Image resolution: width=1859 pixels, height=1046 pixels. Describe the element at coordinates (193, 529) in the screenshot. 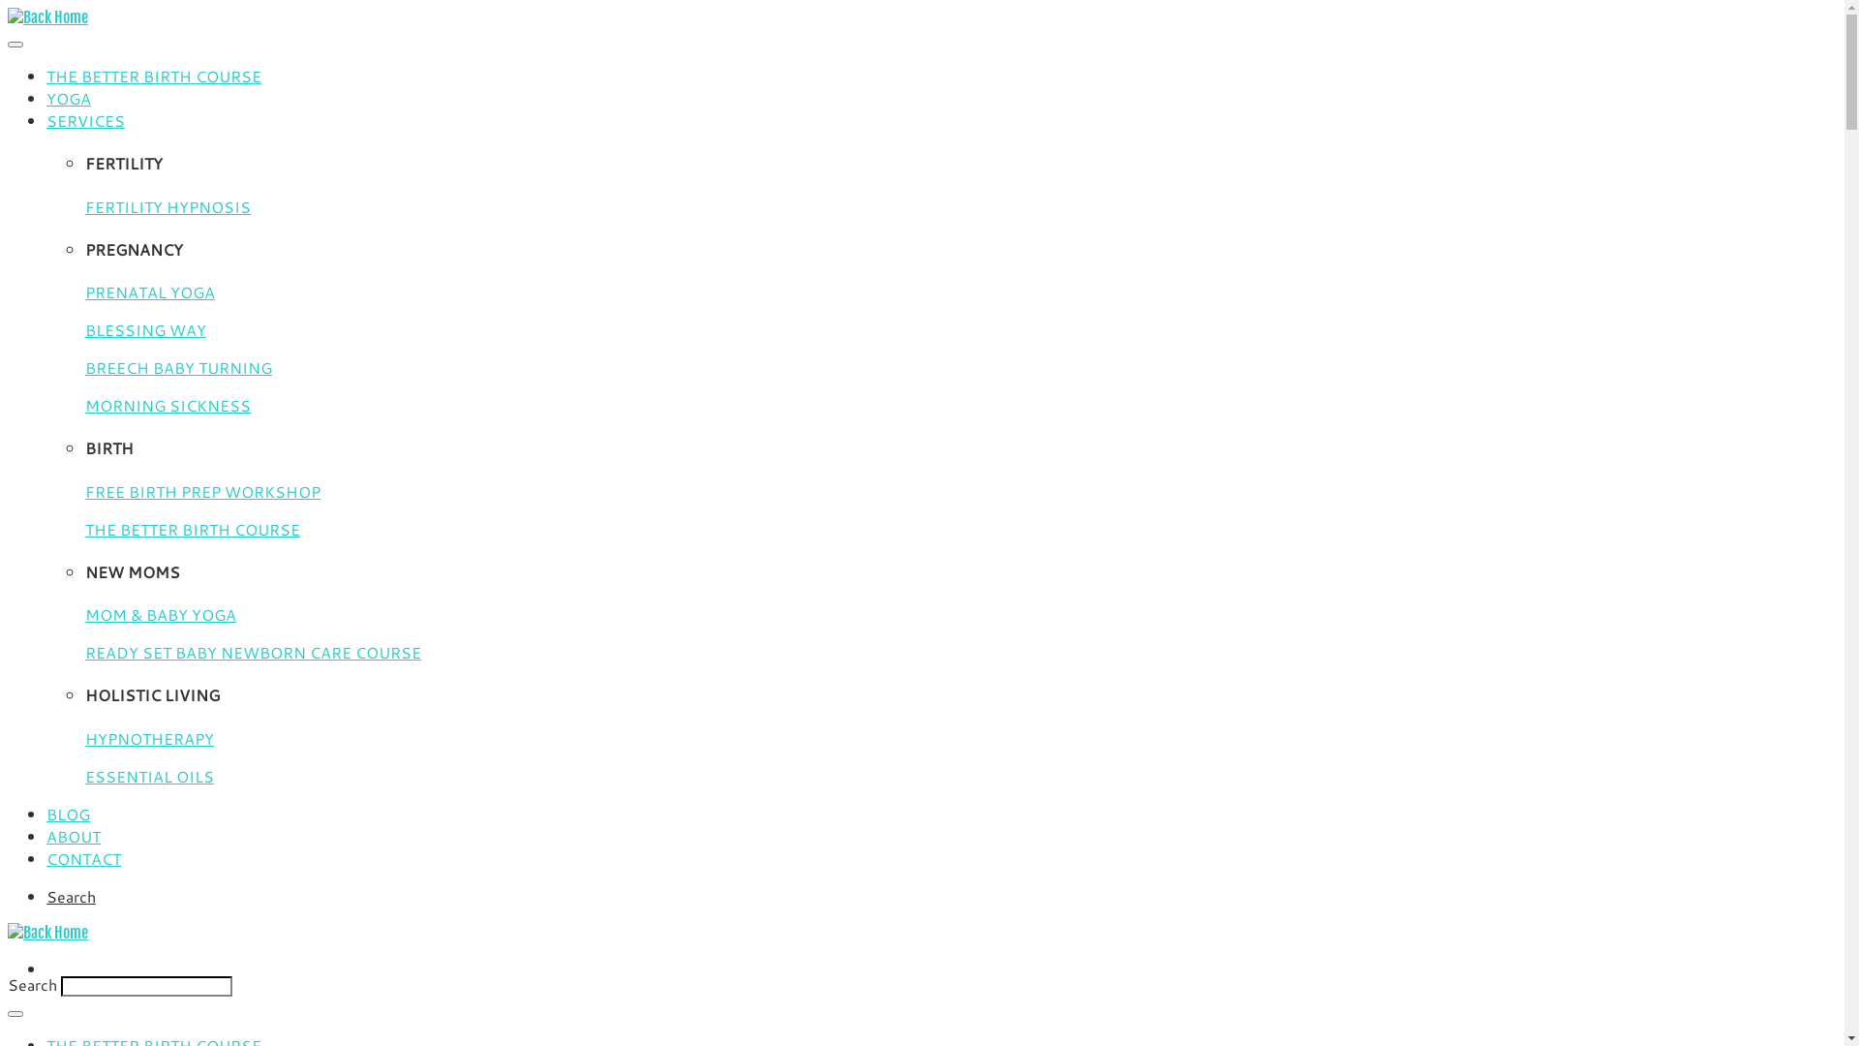

I see `THE BETTER BIRTH COURSE` at that location.